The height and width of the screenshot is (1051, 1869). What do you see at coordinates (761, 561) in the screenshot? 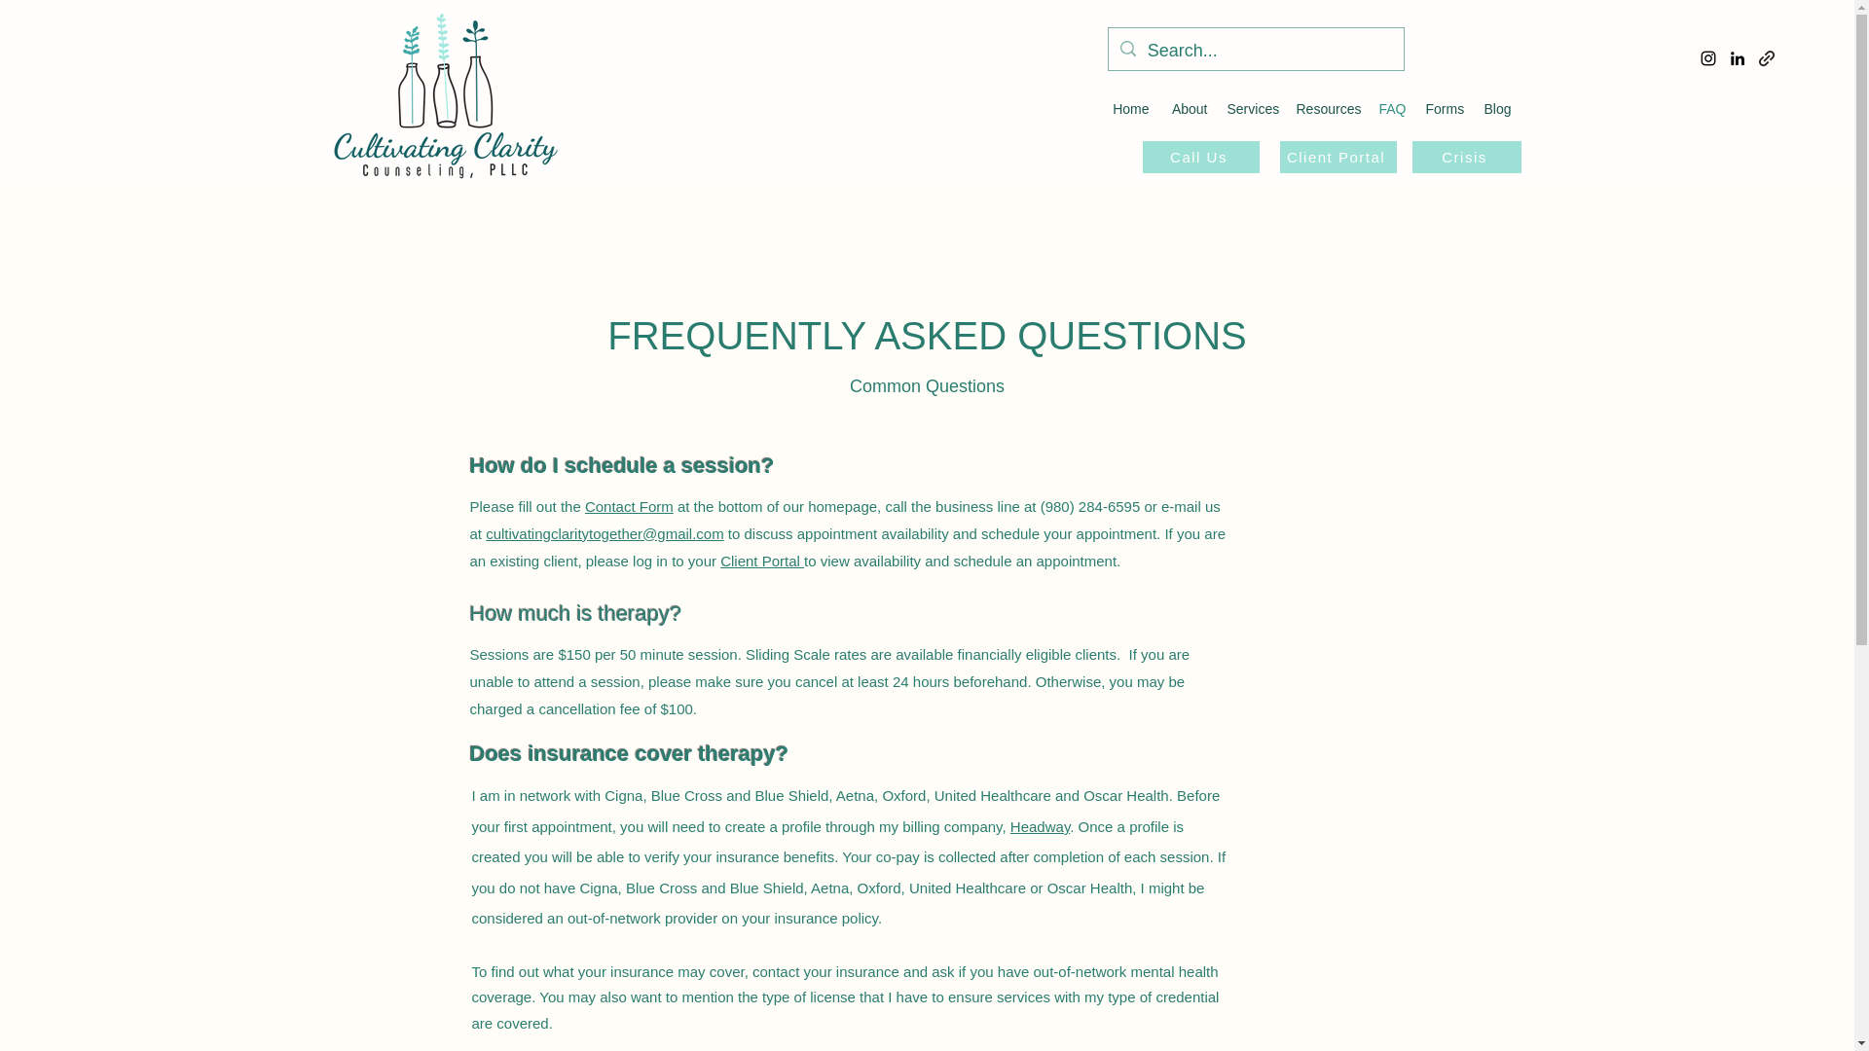
I see `Client Portal` at bounding box center [761, 561].